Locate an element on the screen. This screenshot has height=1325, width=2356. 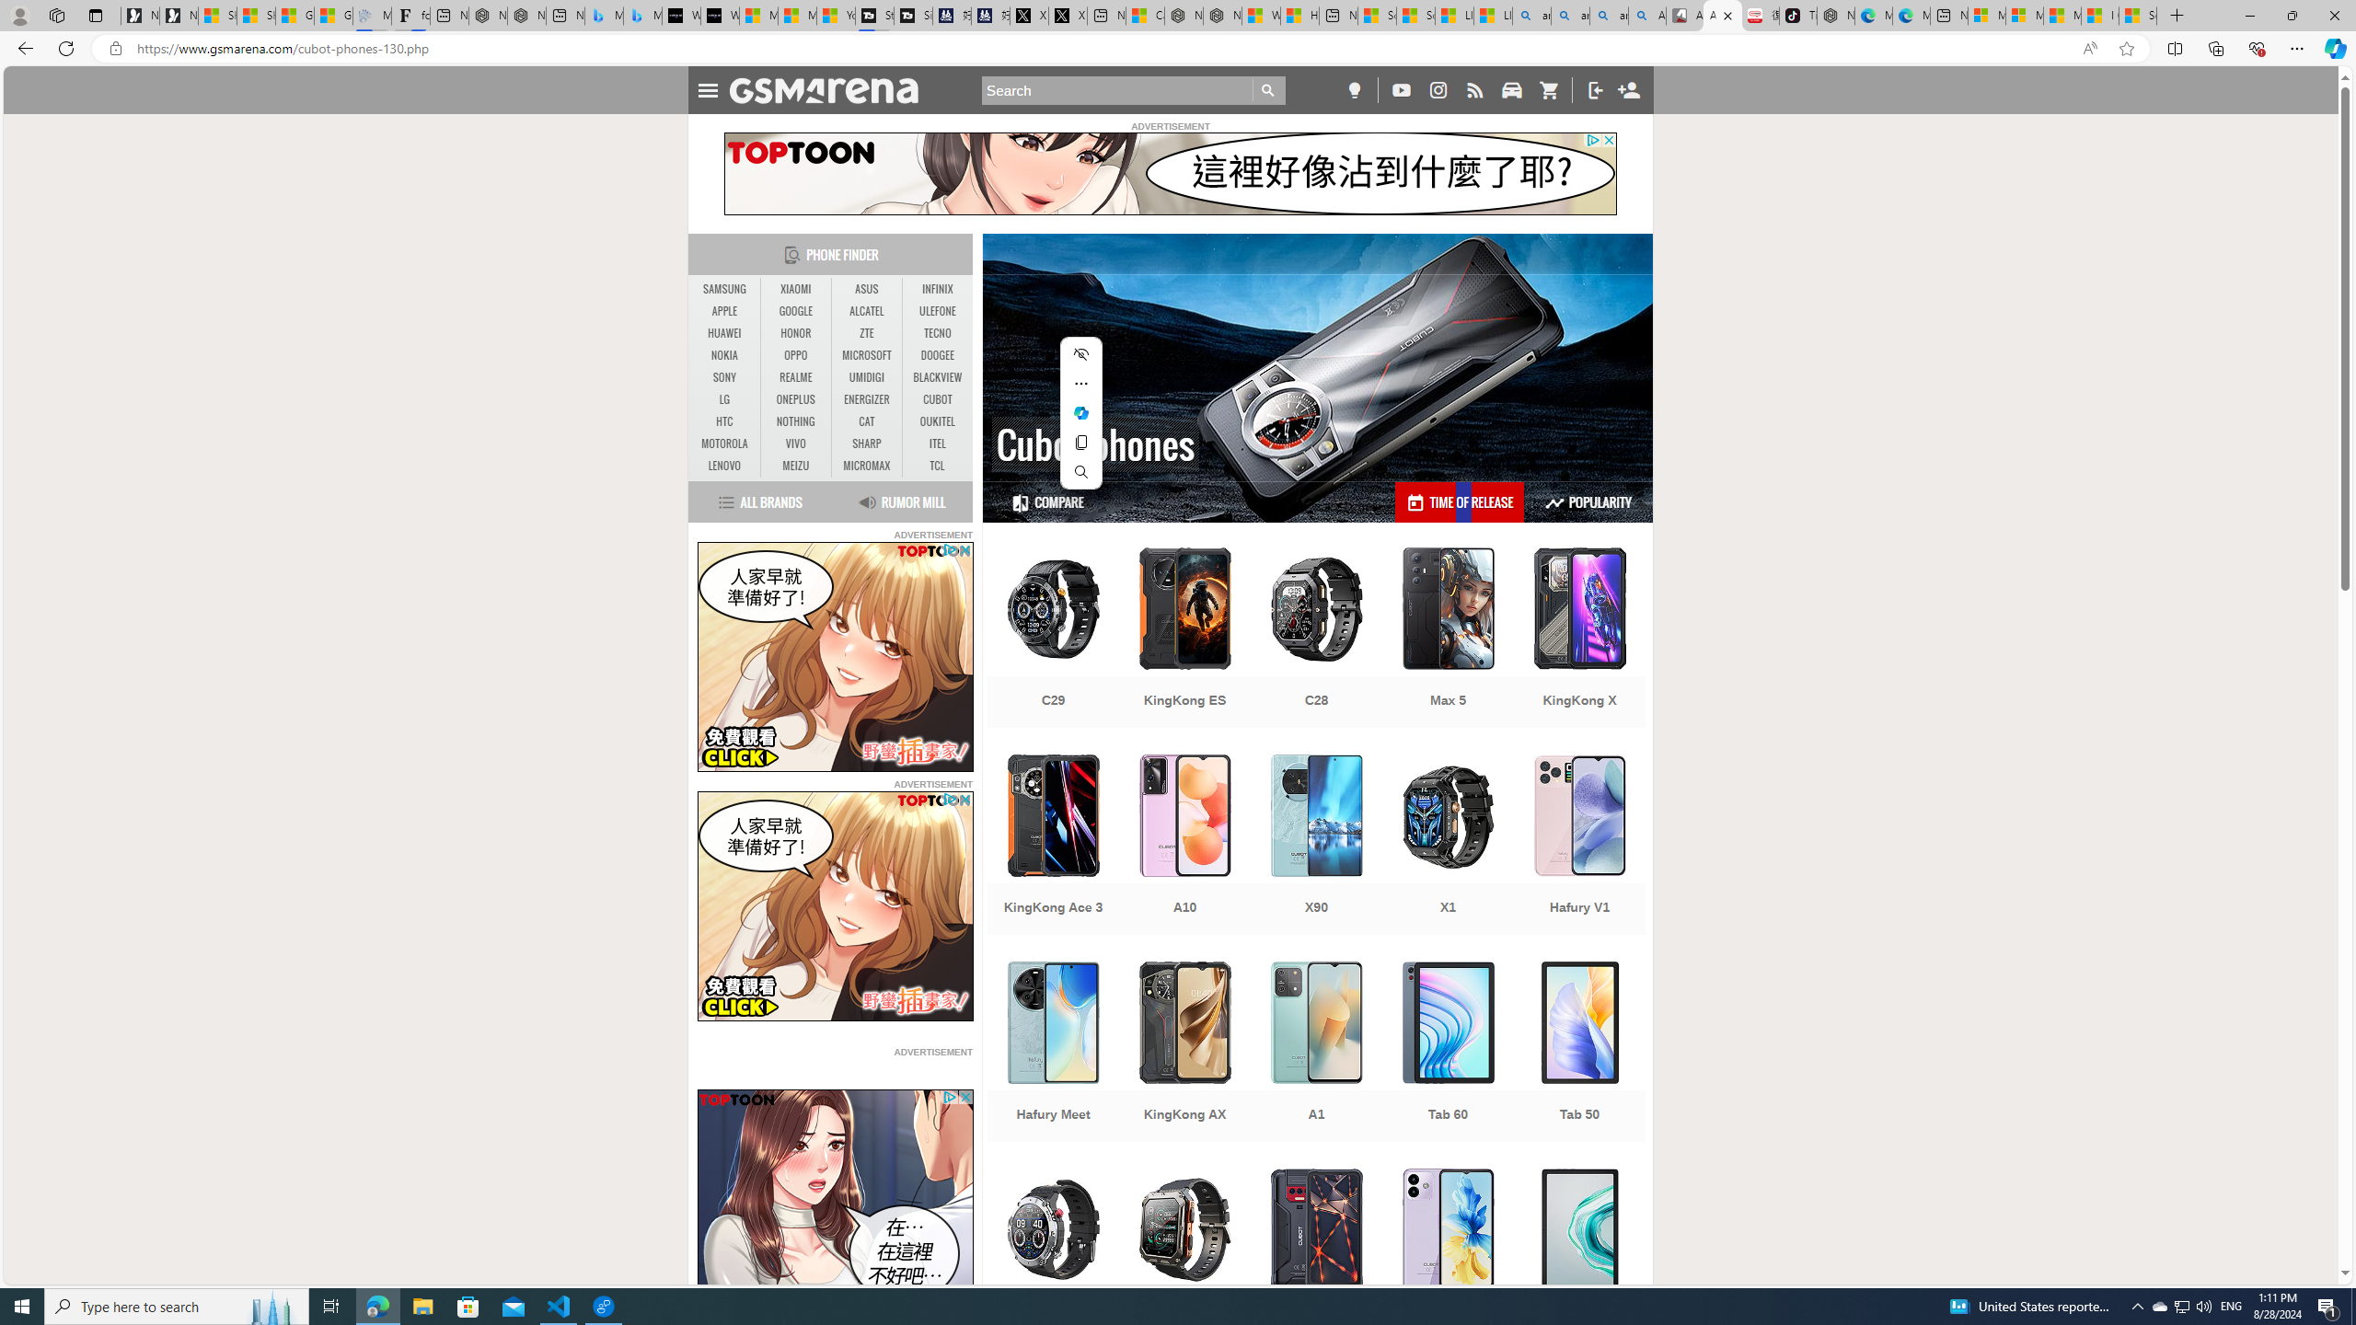
TCL is located at coordinates (936, 466).